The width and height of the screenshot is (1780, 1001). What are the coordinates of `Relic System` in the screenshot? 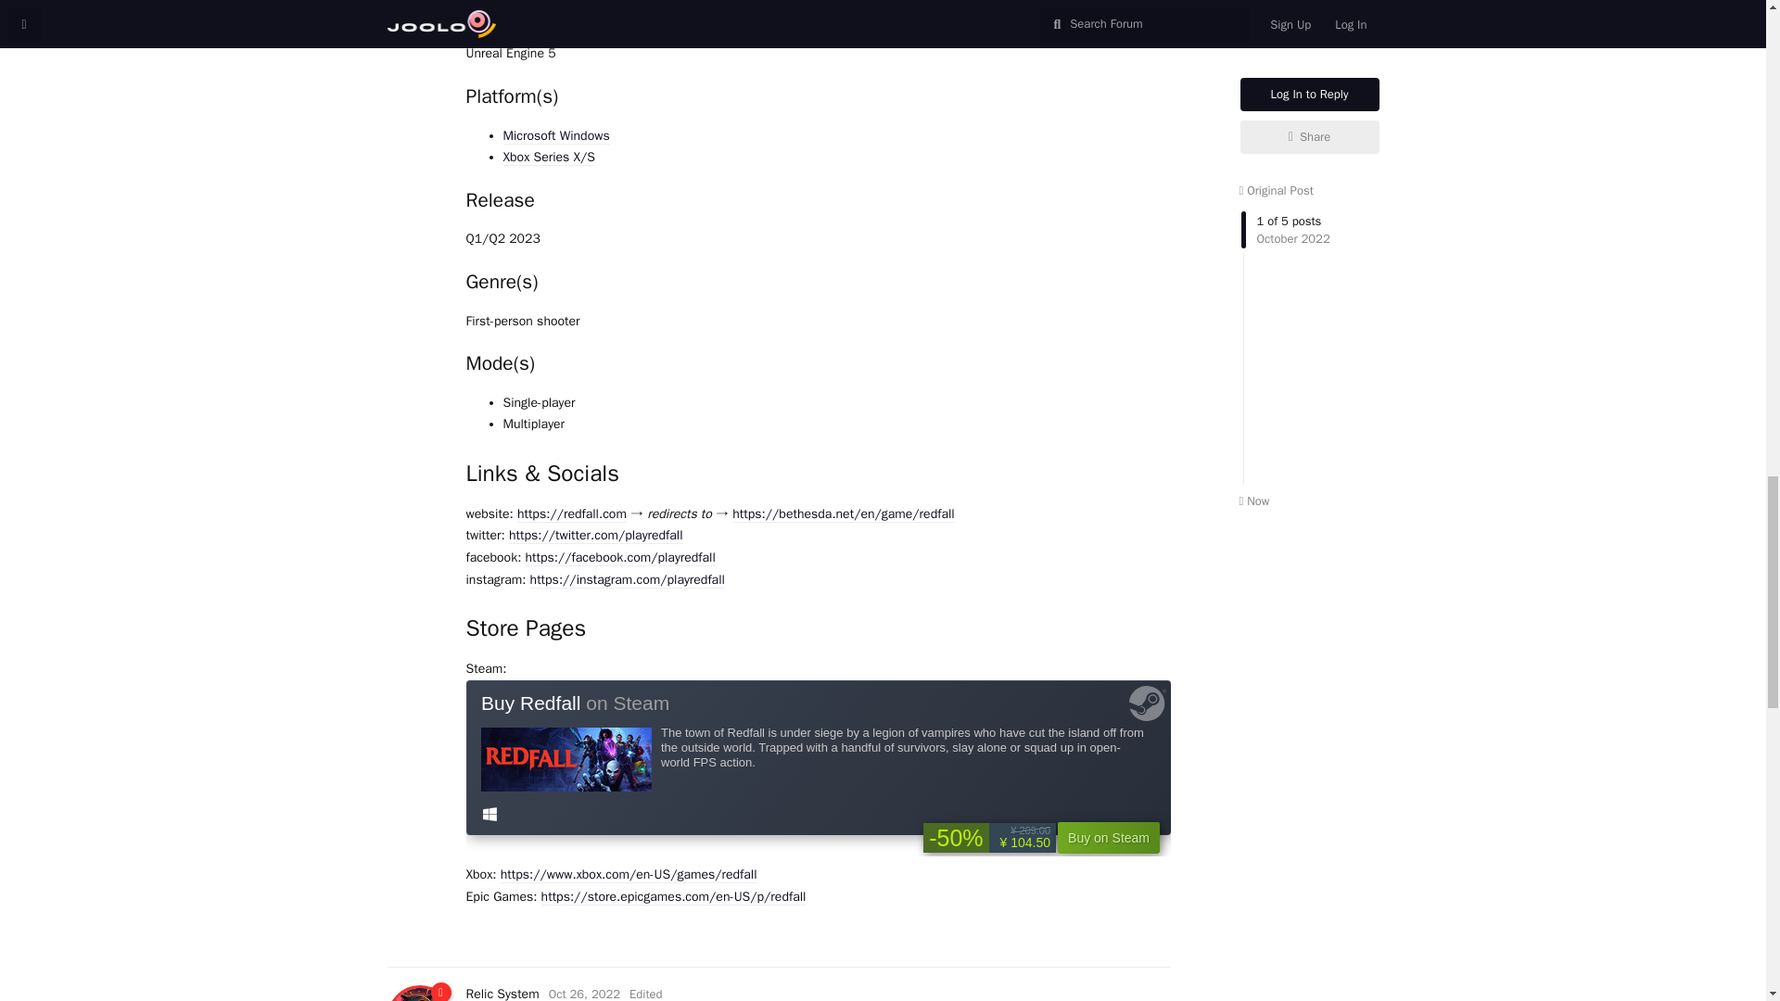 It's located at (502, 994).